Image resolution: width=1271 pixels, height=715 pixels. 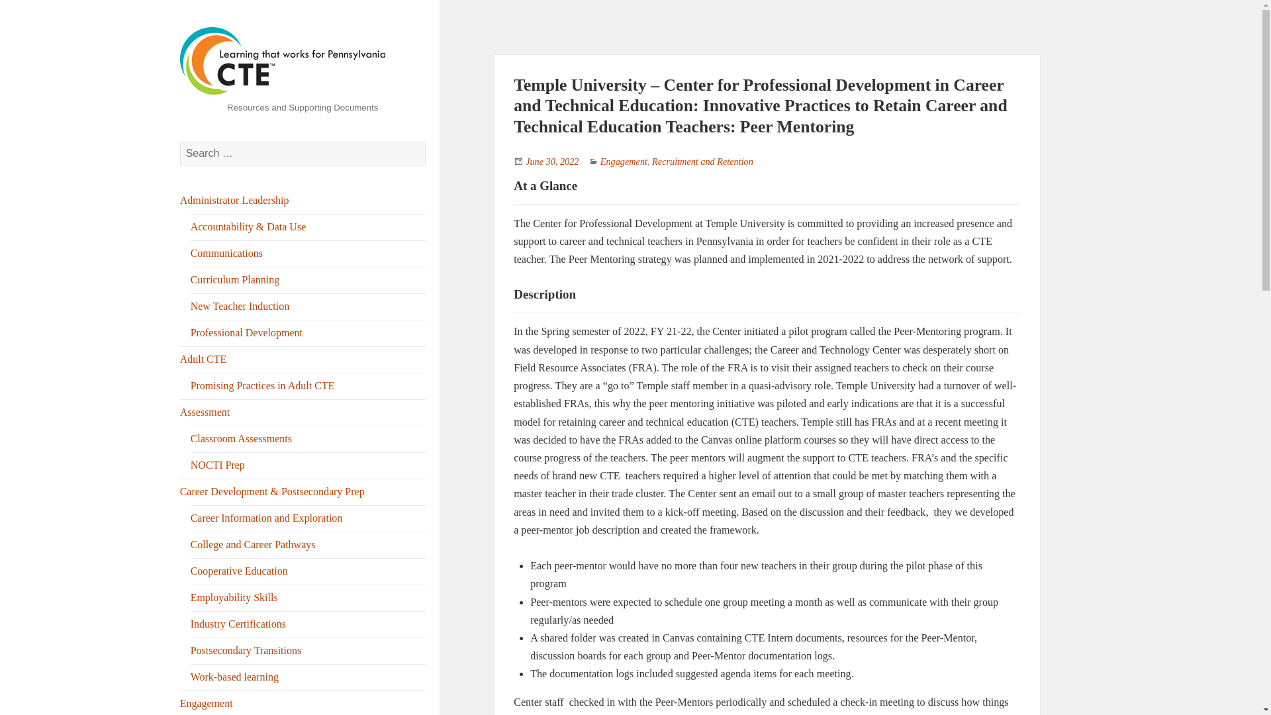 I want to click on NOCTI Prep, so click(x=218, y=465).